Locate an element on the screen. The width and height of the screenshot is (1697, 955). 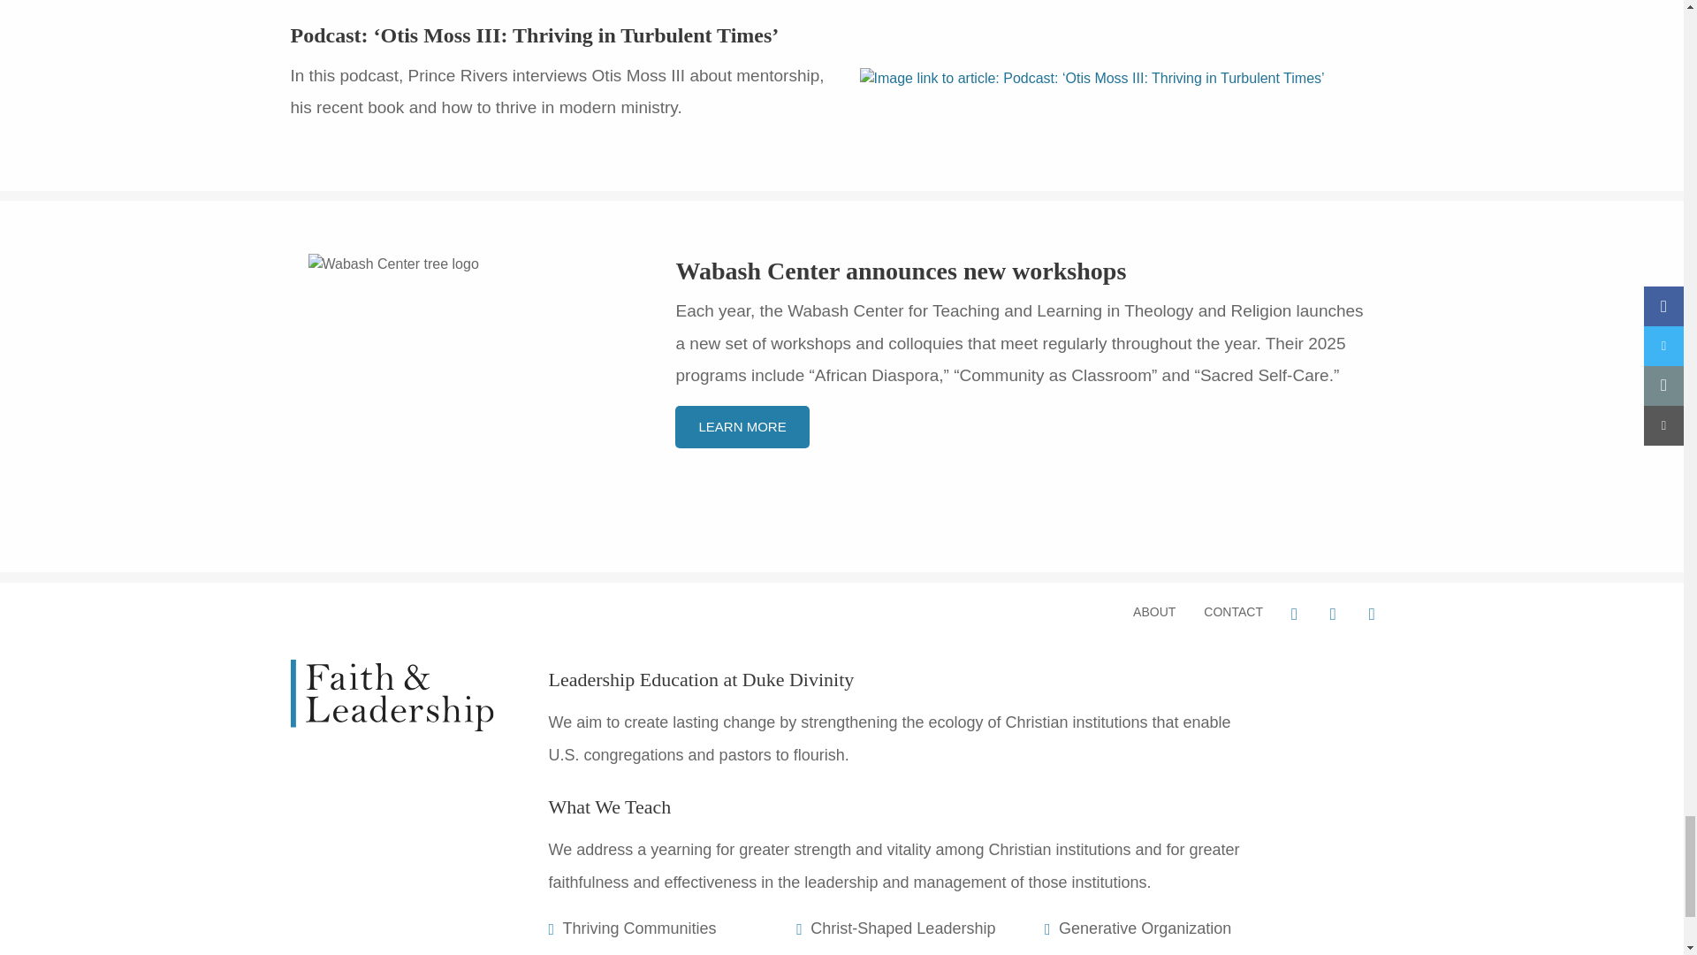
What We Teach is located at coordinates (609, 806).